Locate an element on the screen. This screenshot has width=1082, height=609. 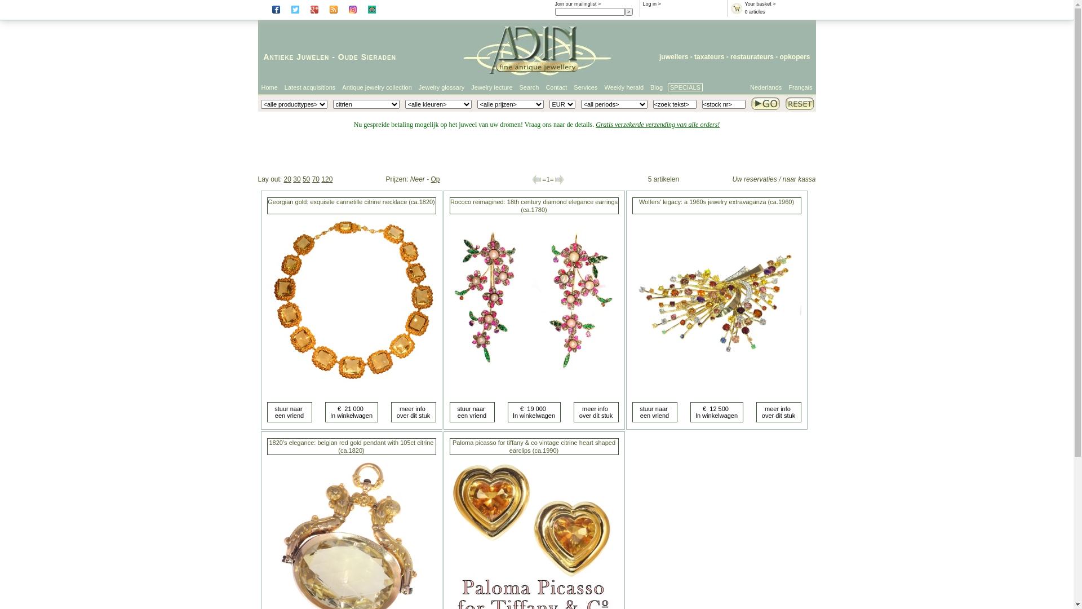
Antique jewelry collection is located at coordinates (377, 87).